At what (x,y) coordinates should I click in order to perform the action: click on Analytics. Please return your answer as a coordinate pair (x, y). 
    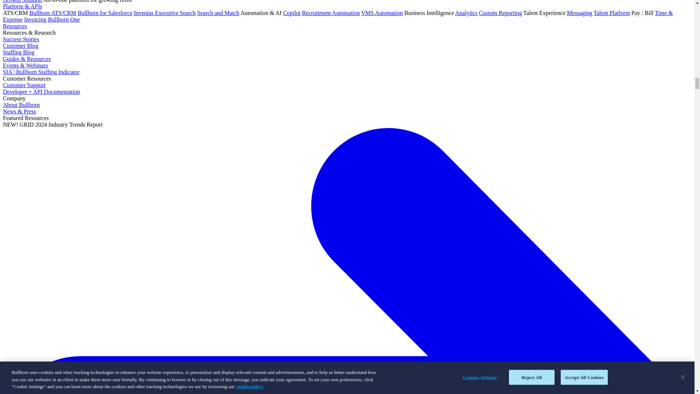
    Looking at the image, I should click on (466, 13).